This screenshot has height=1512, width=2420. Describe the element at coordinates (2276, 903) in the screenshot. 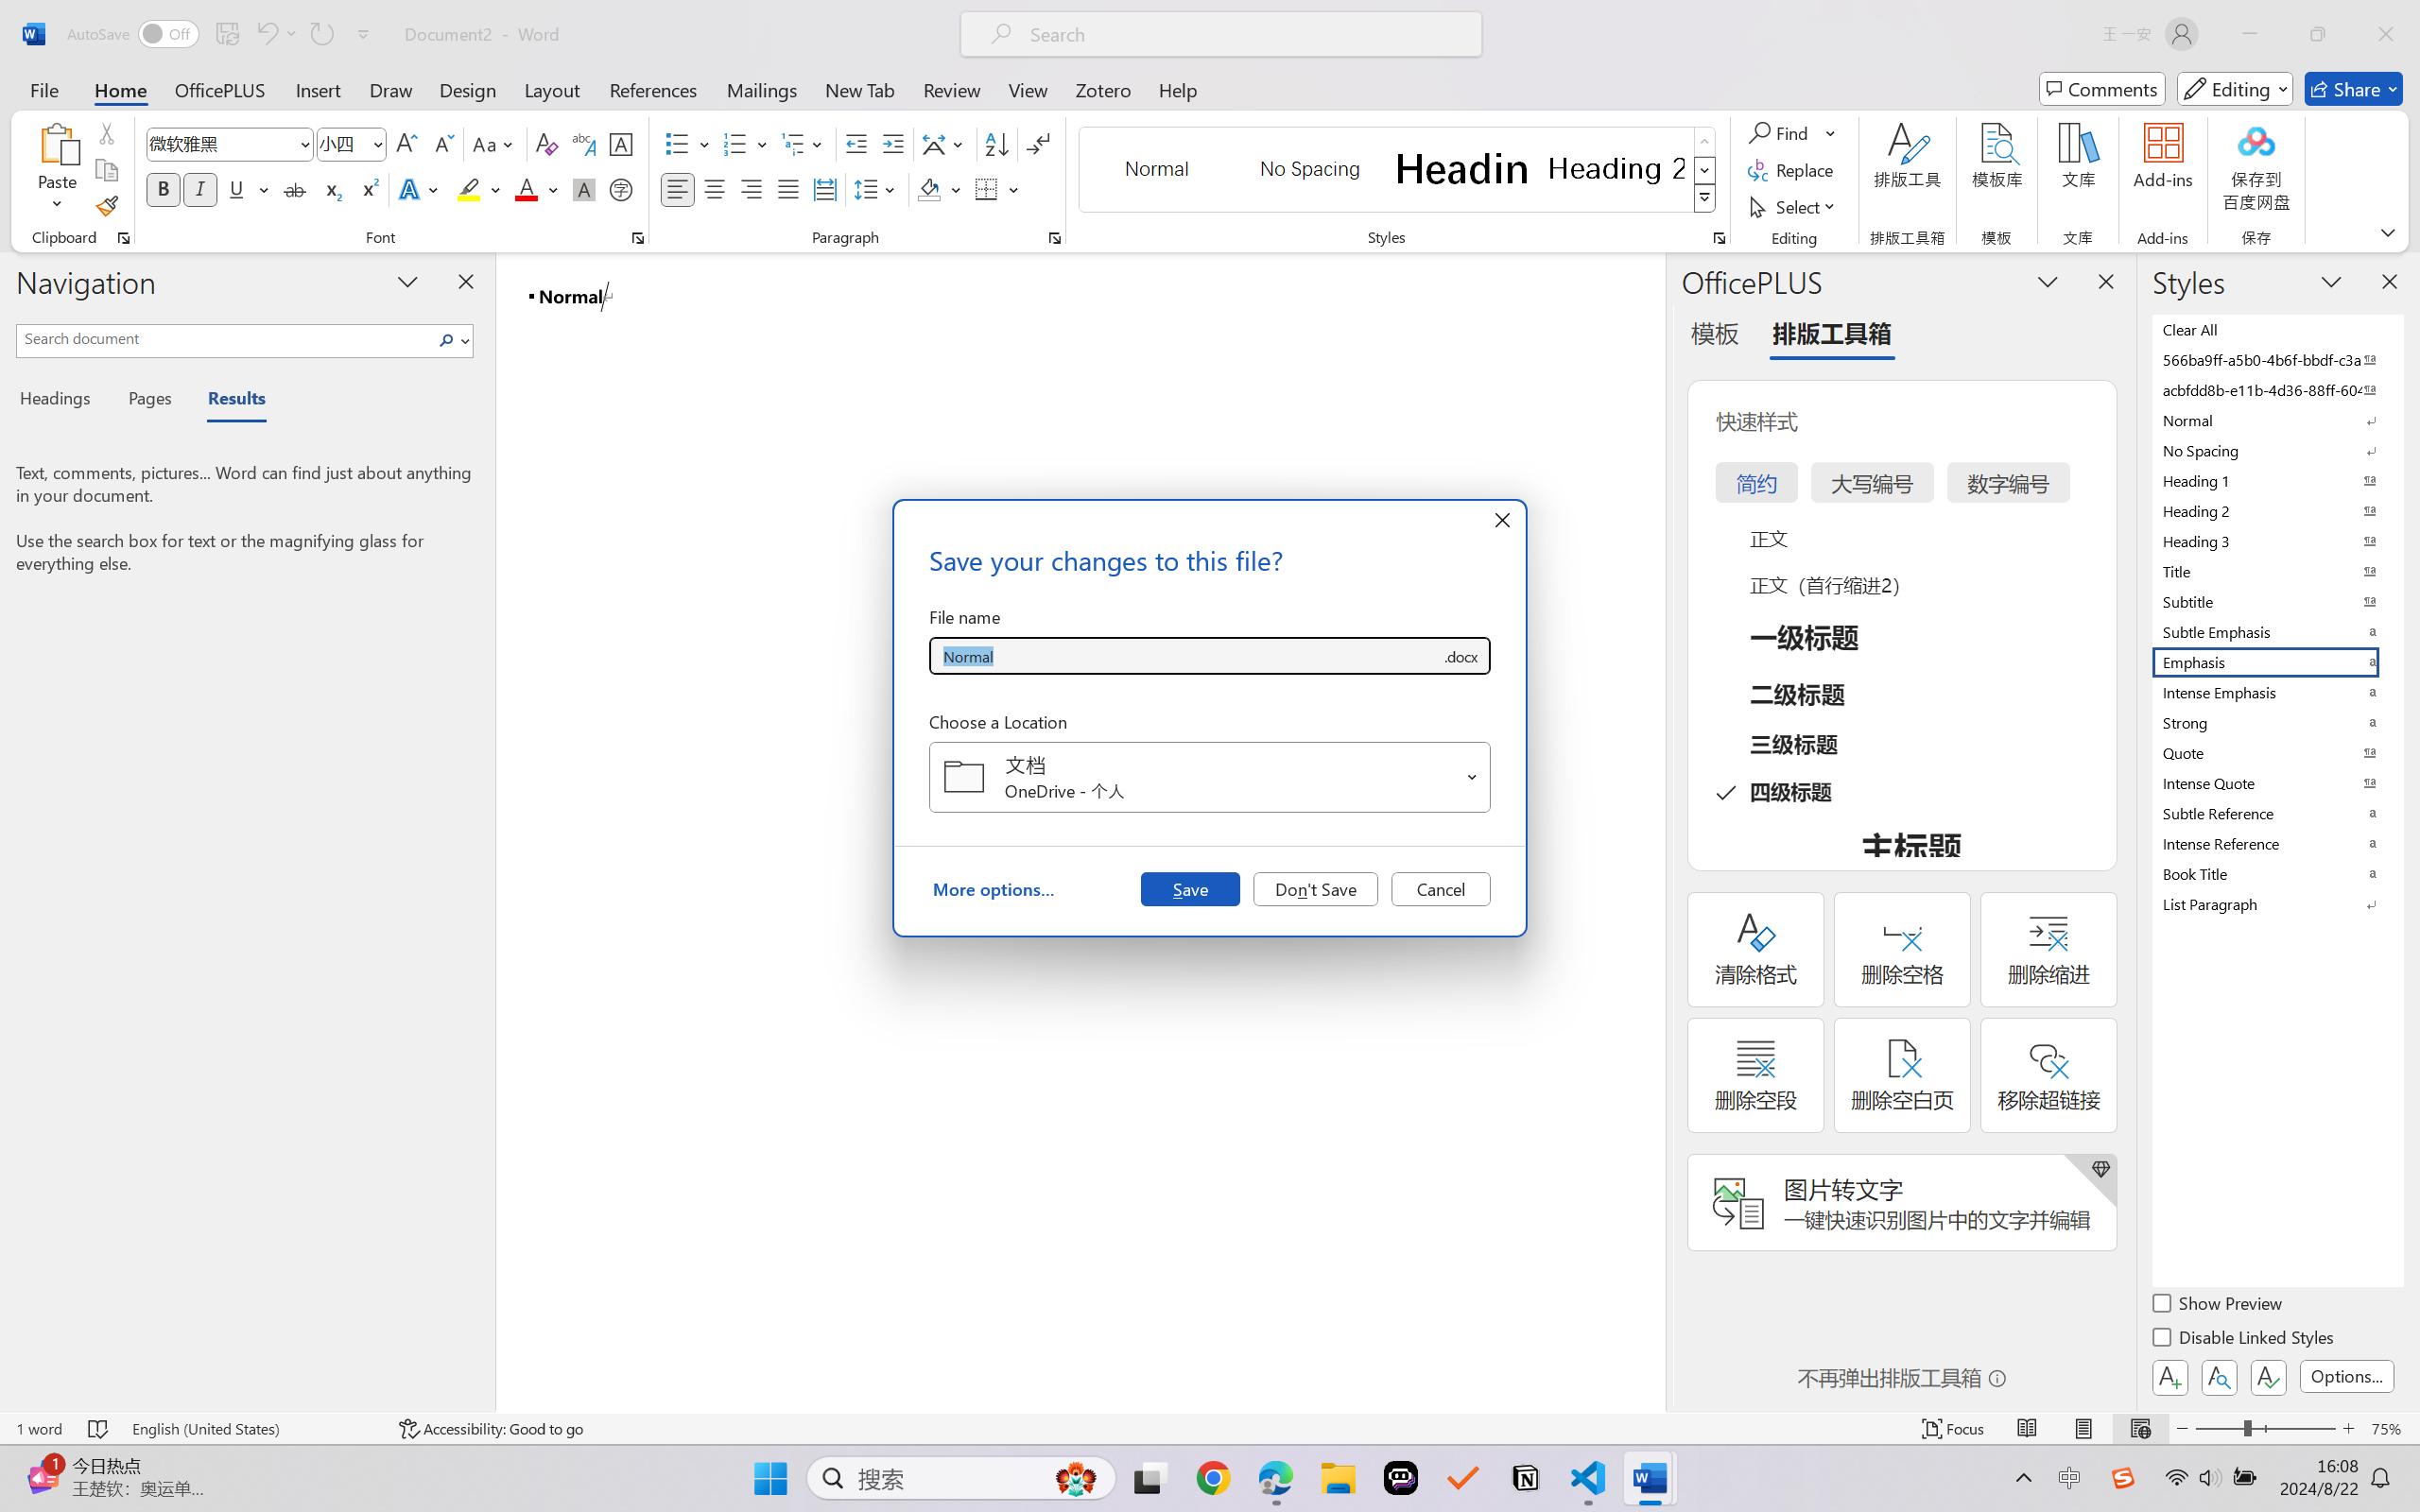

I see `List Paragraph` at that location.